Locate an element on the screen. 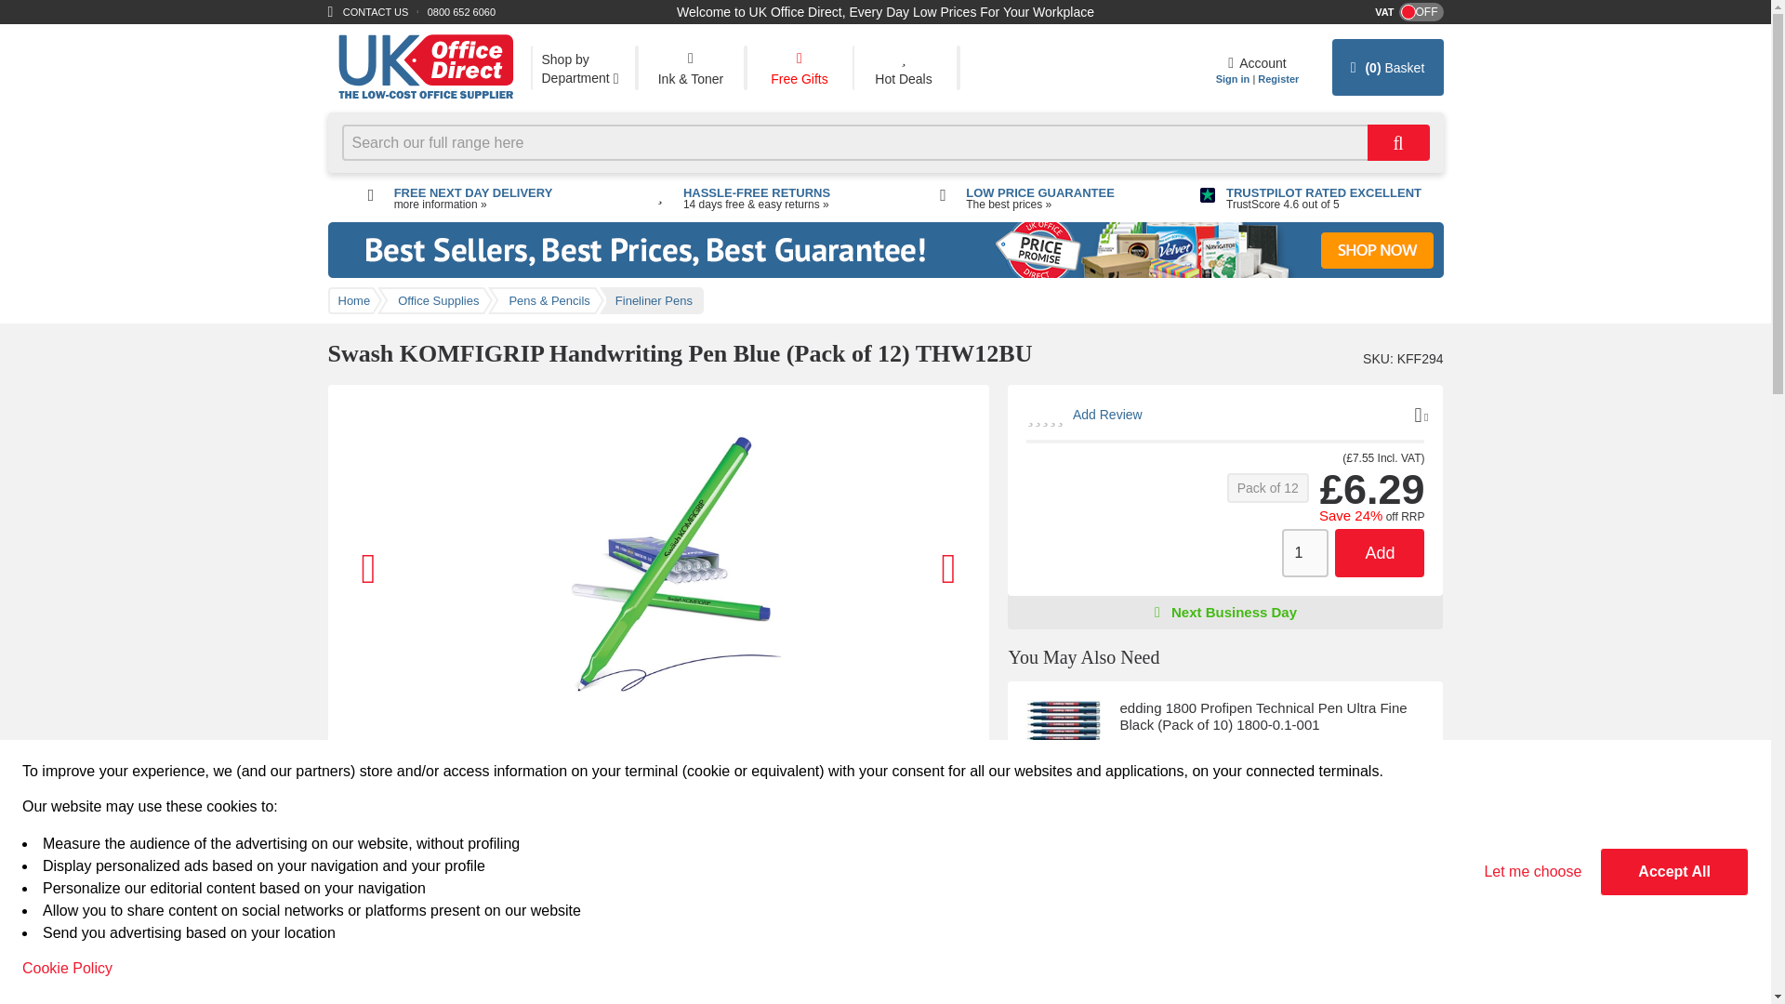  Cookie Policy is located at coordinates (67, 969).